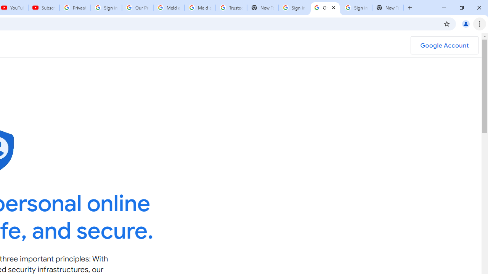  I want to click on New Tab, so click(262, 8).